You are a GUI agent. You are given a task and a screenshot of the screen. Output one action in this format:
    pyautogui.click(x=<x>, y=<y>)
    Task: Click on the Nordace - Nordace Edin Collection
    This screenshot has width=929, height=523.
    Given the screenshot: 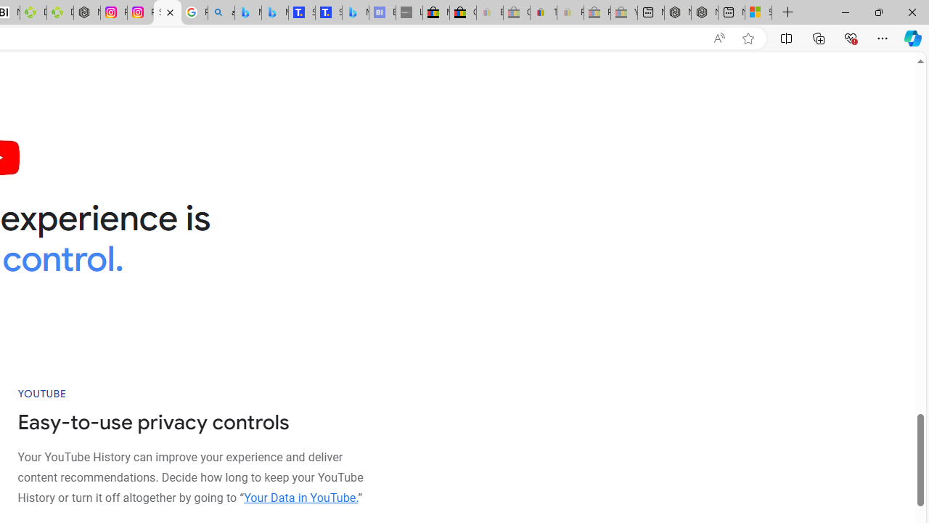 What is the action you would take?
    pyautogui.click(x=87, y=13)
    